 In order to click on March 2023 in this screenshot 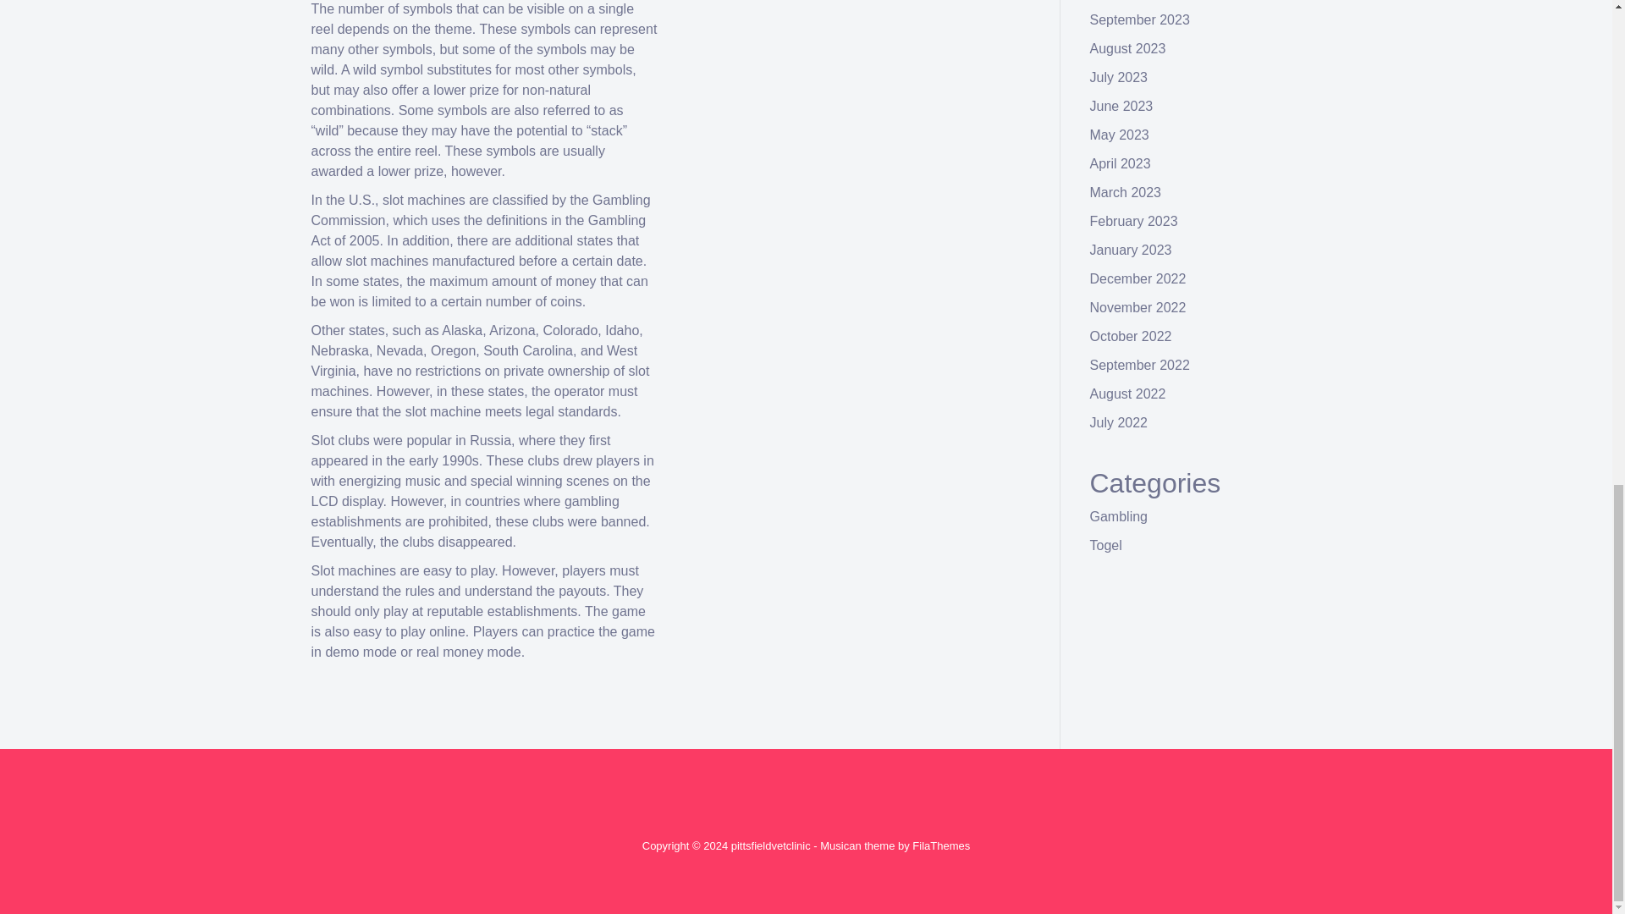, I will do `click(1126, 193)`.